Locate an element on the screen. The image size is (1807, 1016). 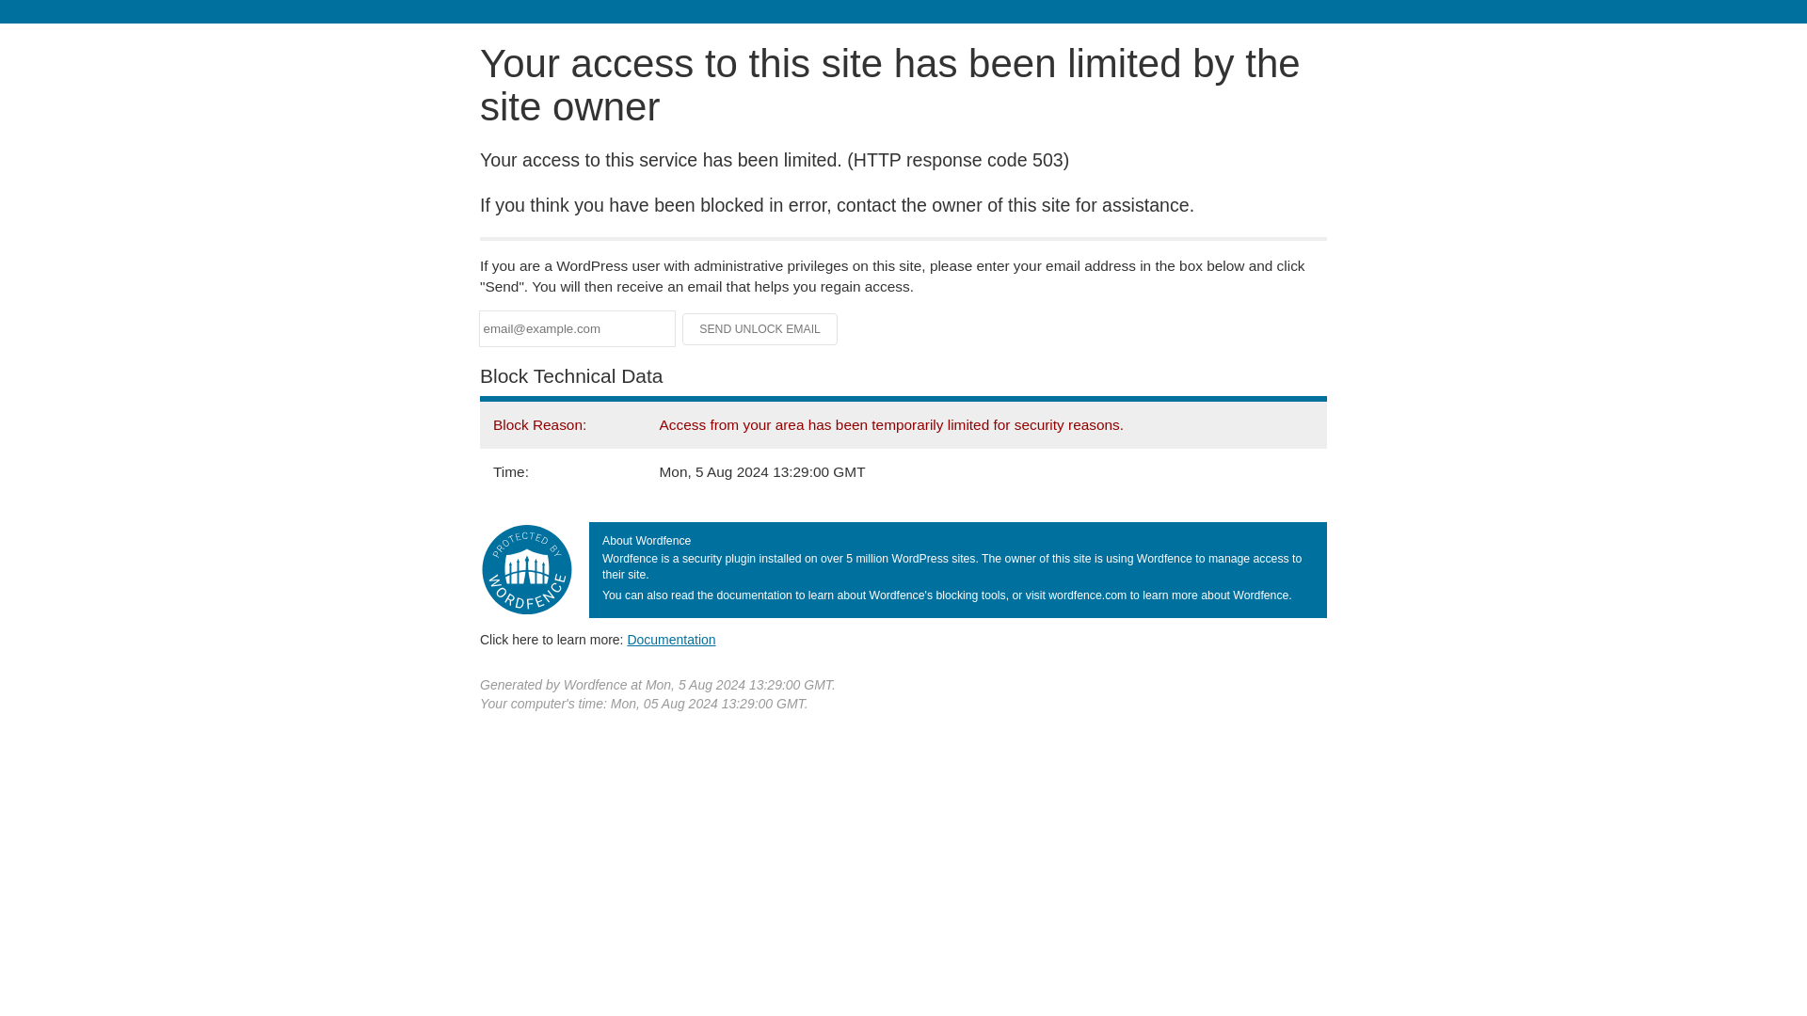
Send Unlock Email is located at coordinates (760, 329).